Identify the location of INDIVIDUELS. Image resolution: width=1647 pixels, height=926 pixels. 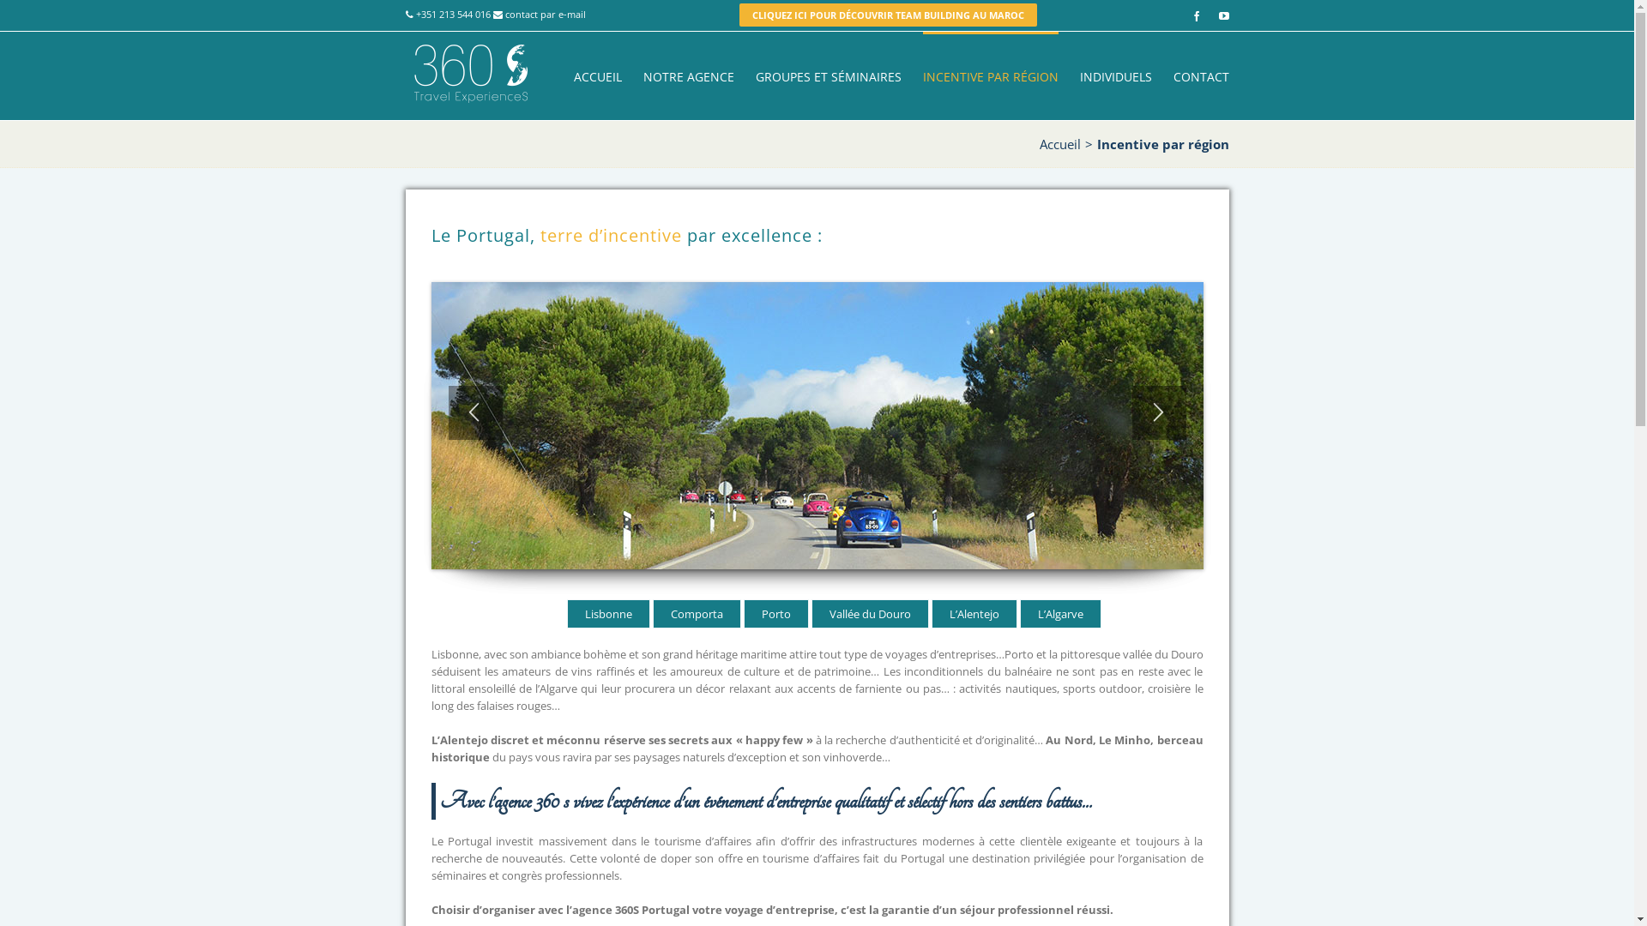
(1115, 75).